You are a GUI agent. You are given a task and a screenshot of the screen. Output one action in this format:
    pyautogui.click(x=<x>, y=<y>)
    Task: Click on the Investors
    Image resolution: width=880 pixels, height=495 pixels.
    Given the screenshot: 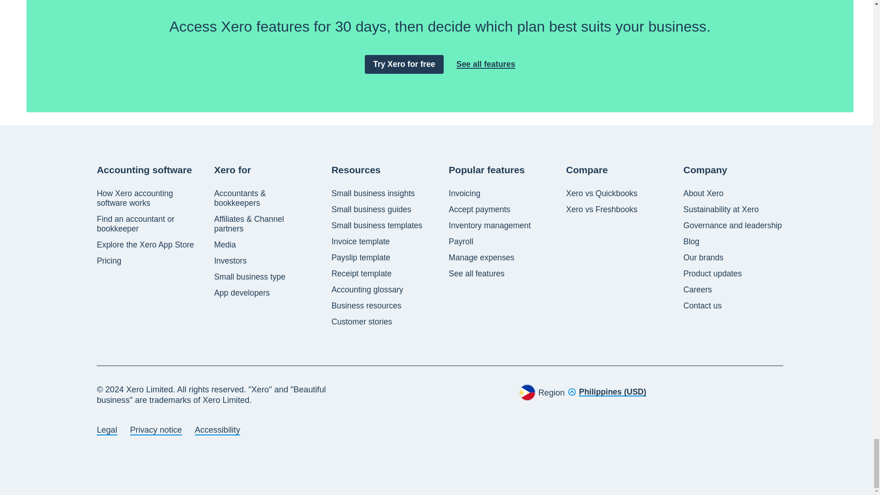 What is the action you would take?
    pyautogui.click(x=230, y=261)
    